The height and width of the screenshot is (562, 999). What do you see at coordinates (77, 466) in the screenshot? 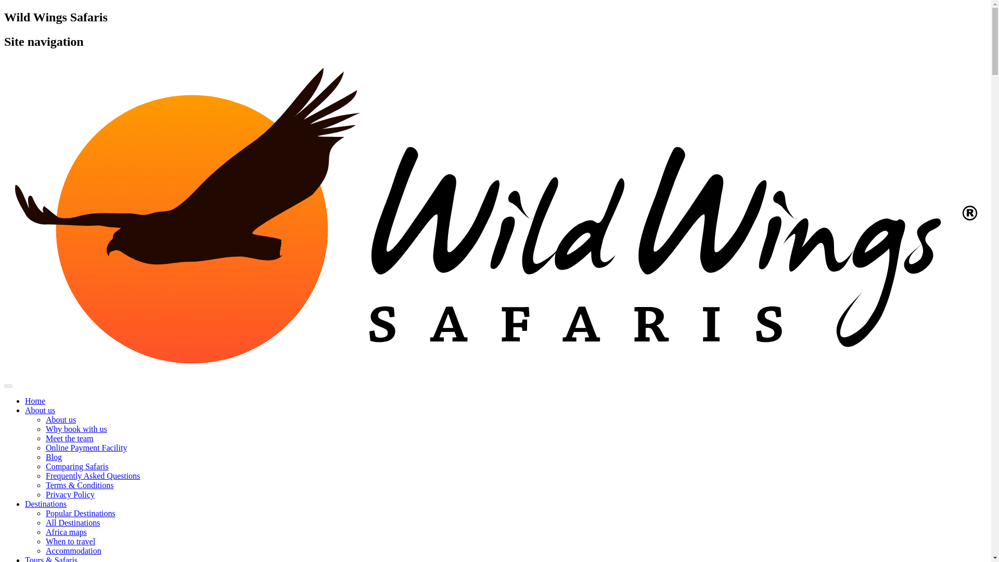
I see `Comparing Safaris` at bounding box center [77, 466].